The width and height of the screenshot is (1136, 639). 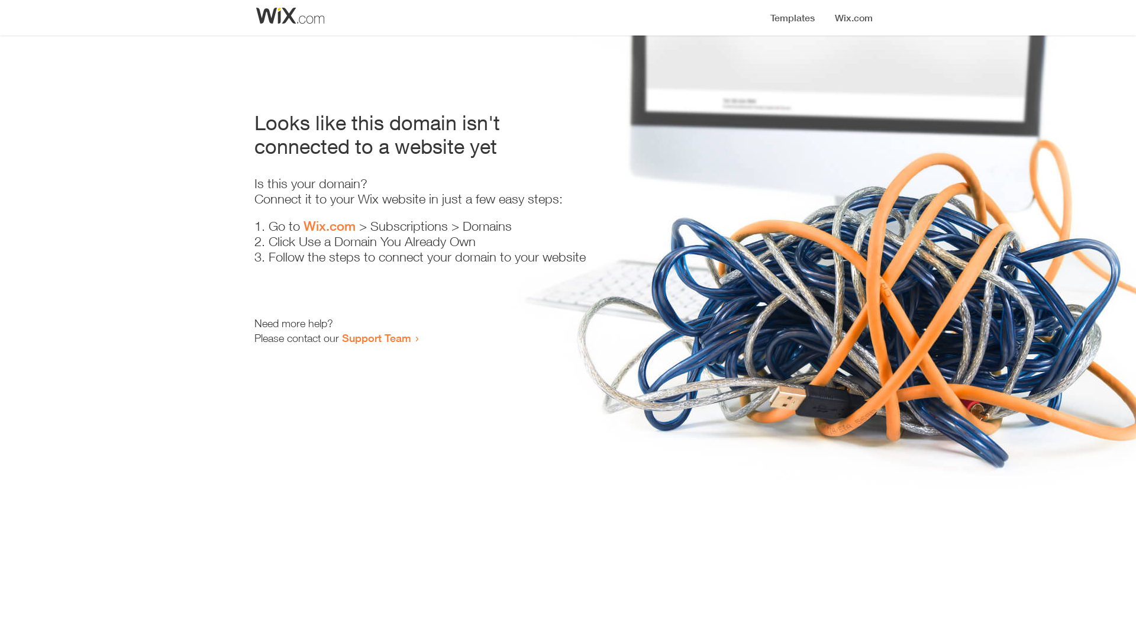 I want to click on Wix.com, so click(x=330, y=226).